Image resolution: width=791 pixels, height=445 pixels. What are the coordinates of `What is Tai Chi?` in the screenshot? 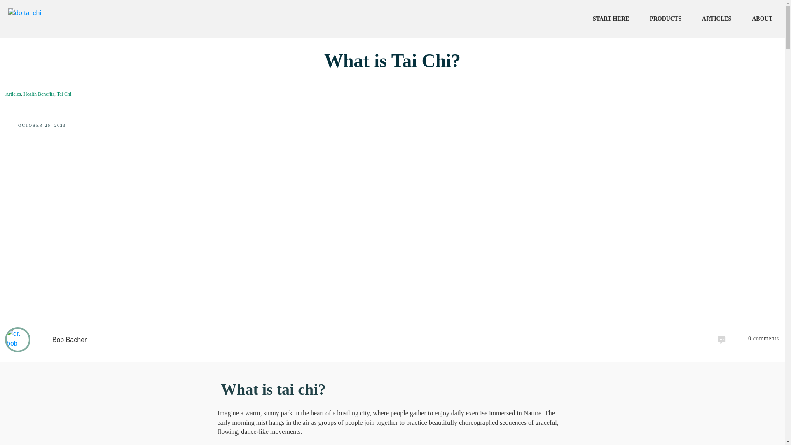 It's located at (392, 61).